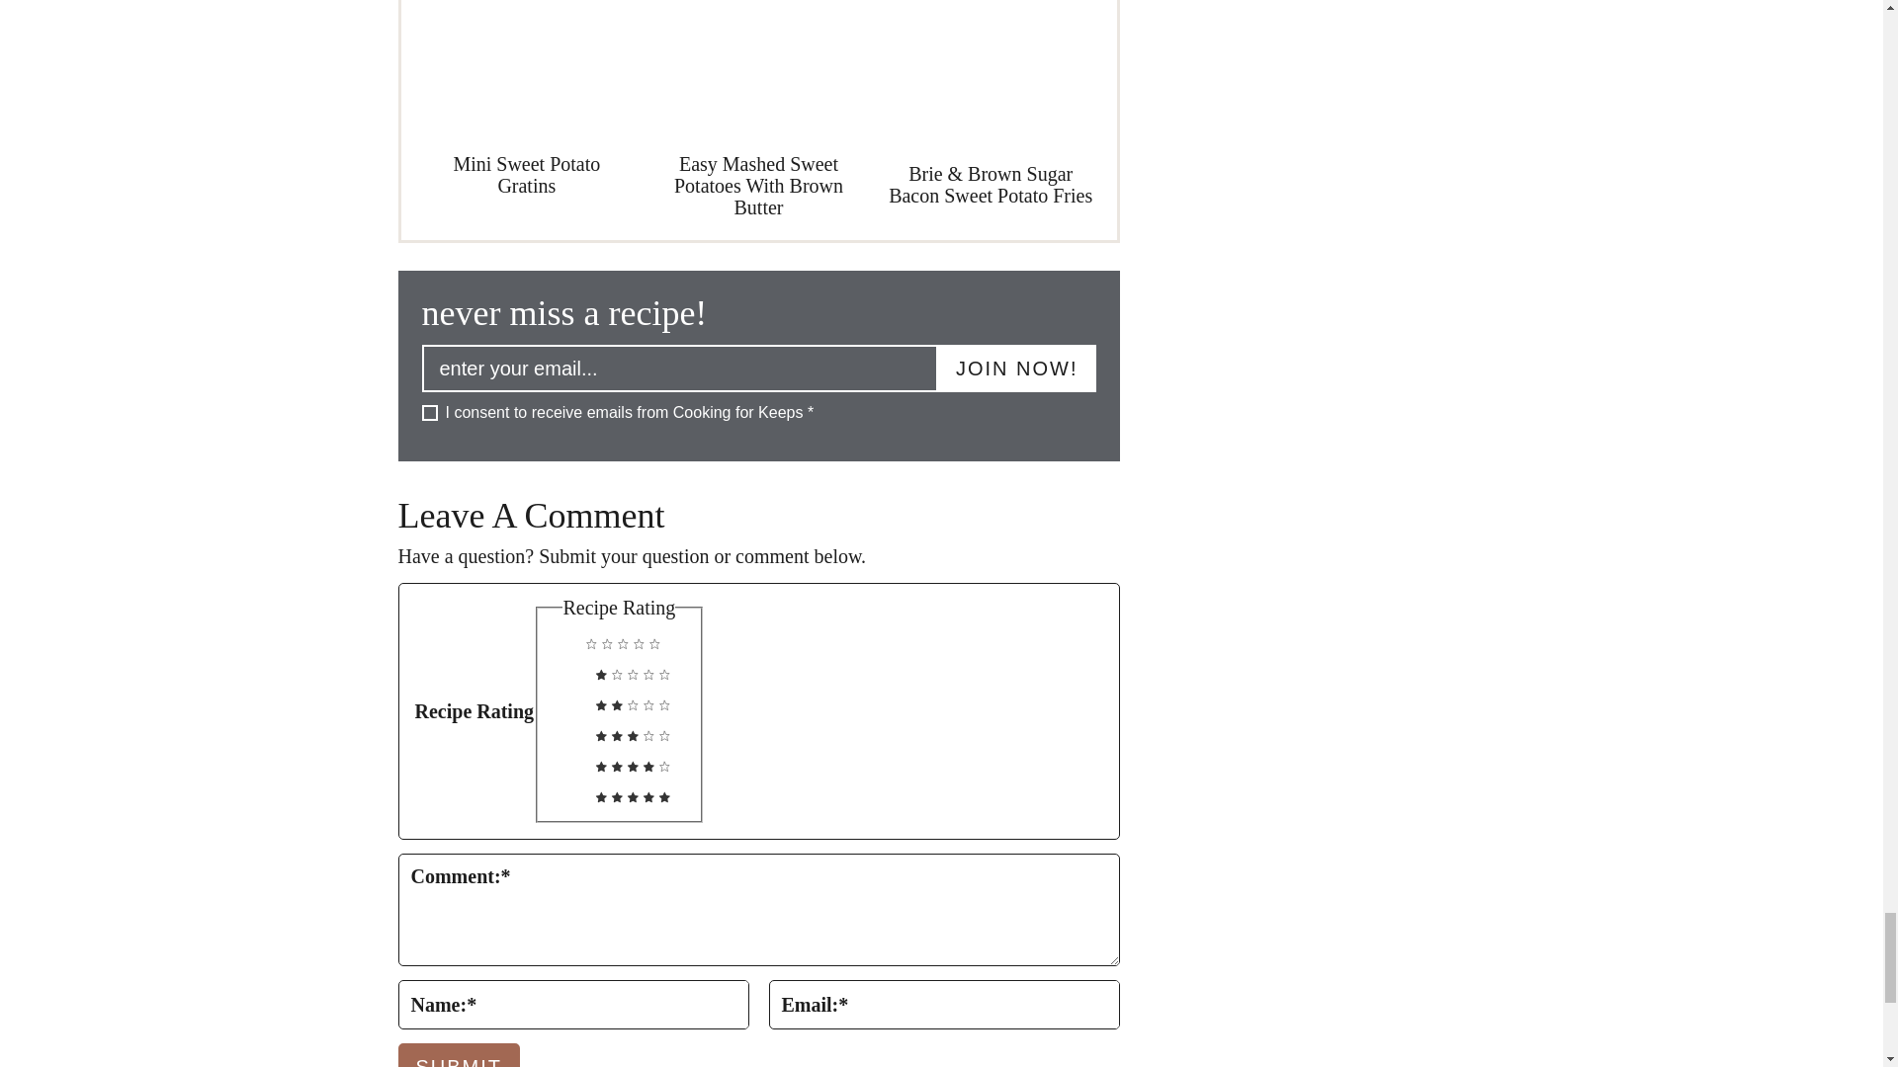 The image size is (1898, 1067). I want to click on Submit, so click(459, 1055).